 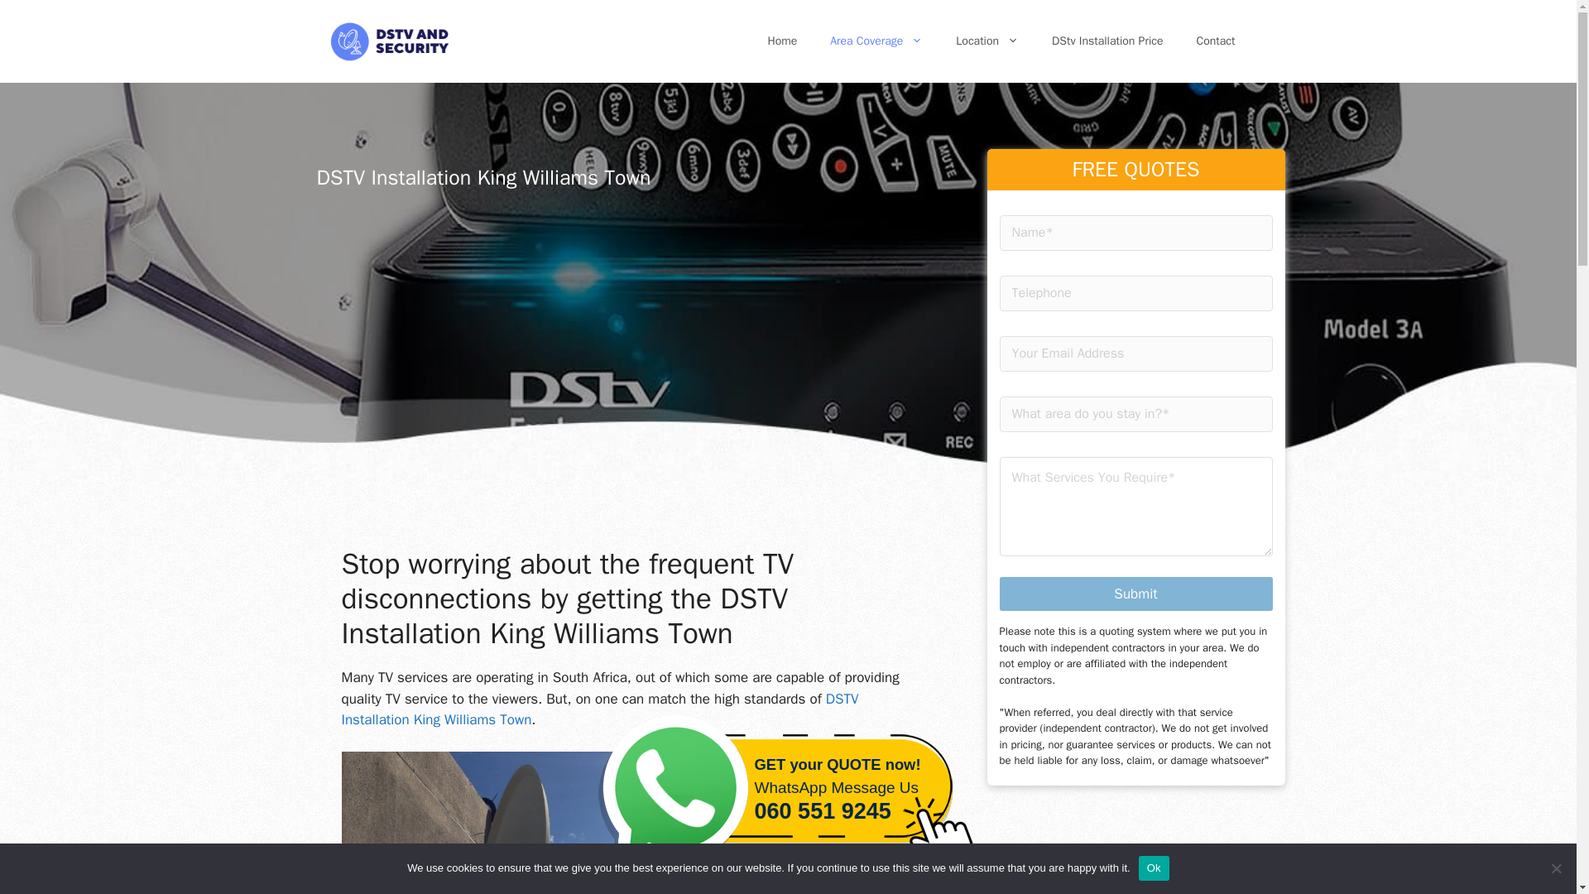 I want to click on DSTV Installation King Williams Town, so click(x=599, y=709).